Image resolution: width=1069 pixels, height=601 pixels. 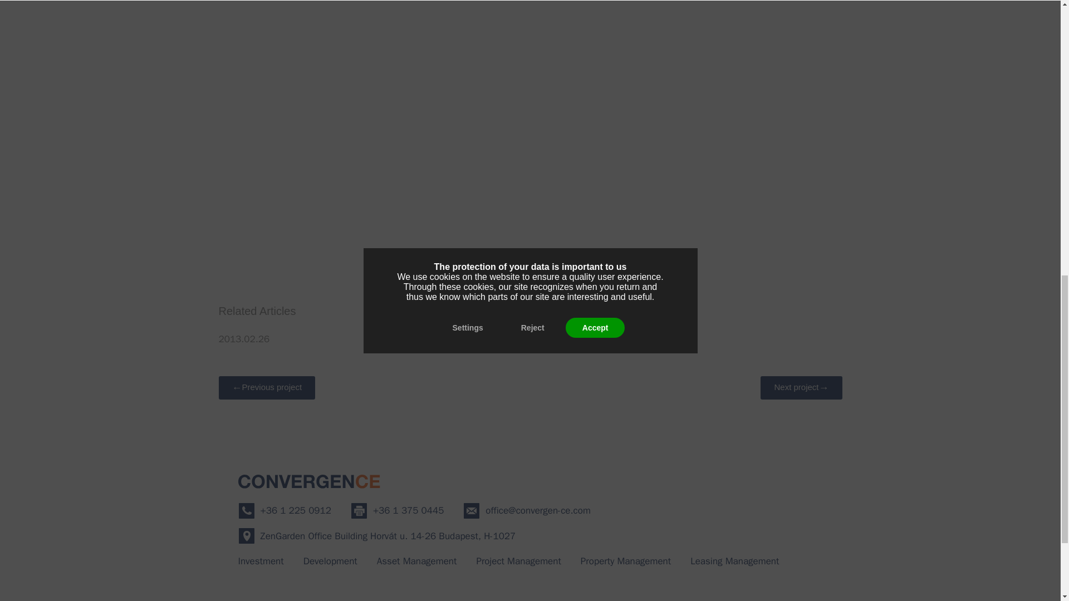 I want to click on Investment, so click(x=261, y=561).